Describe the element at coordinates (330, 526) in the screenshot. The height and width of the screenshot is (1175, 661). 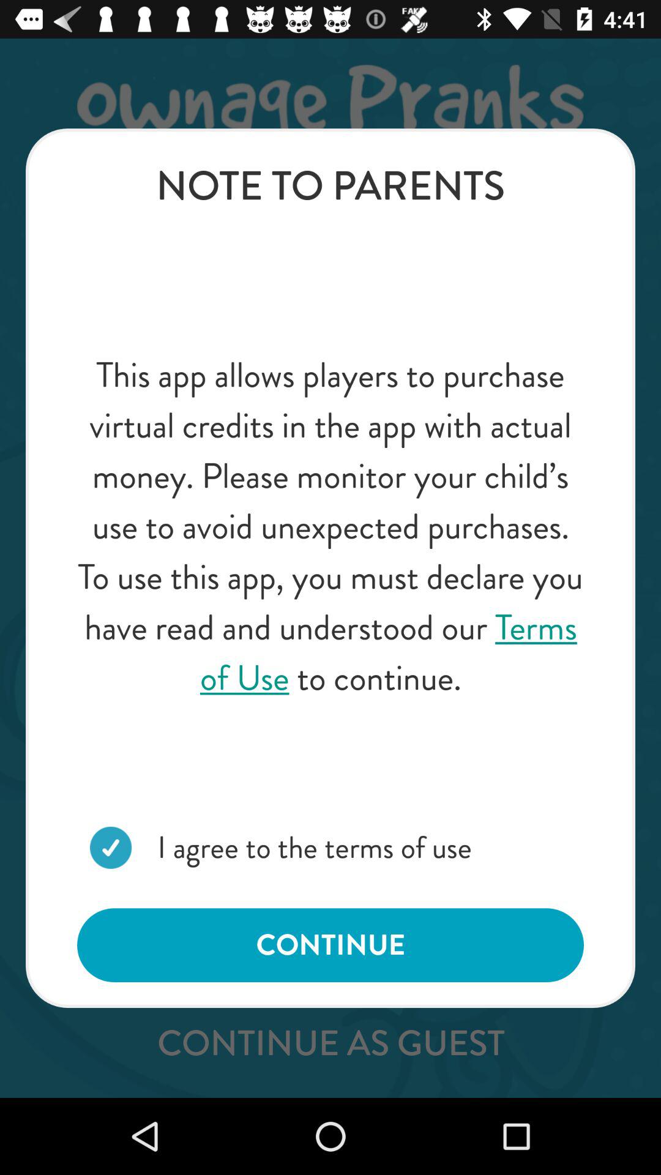
I see `click the item above the i agree to icon` at that location.